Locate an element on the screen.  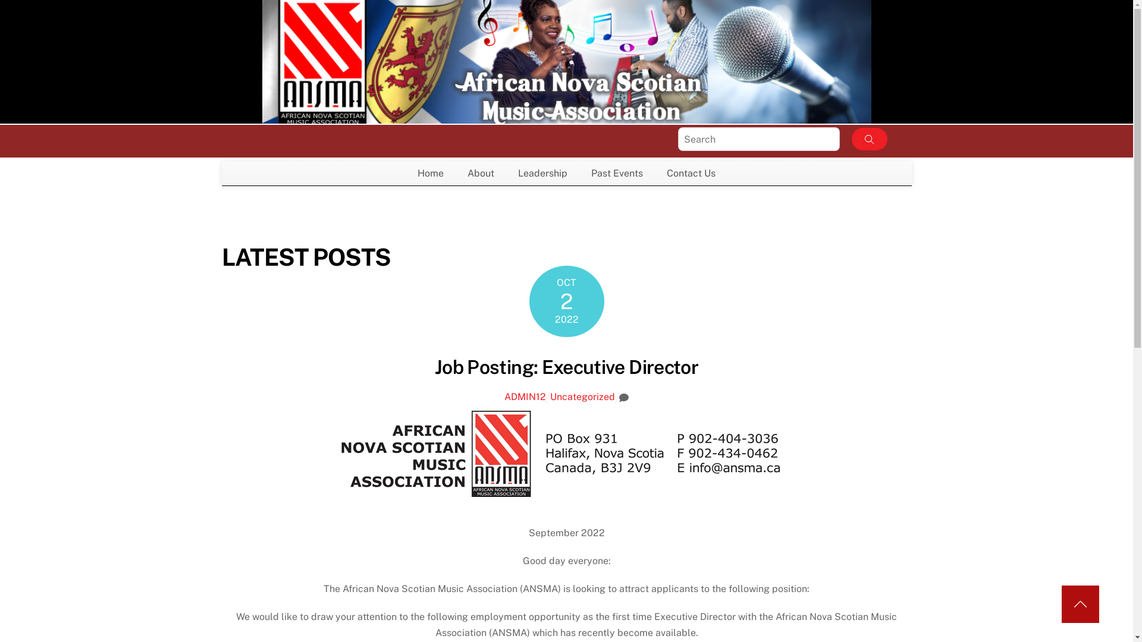
header 1 is located at coordinates (566, 454).